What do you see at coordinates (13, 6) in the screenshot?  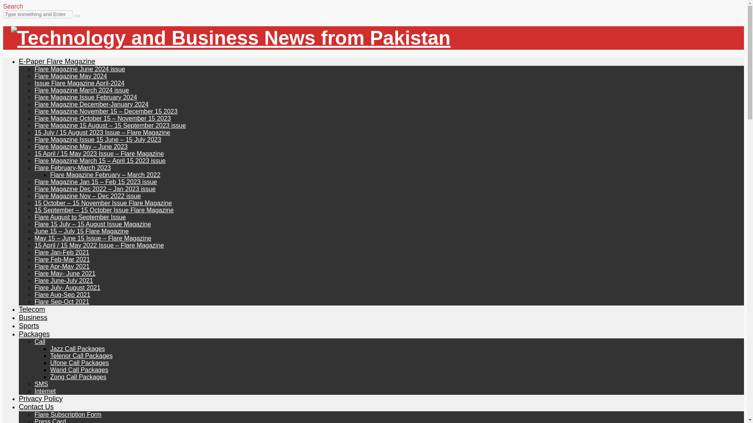 I see `Search` at bounding box center [13, 6].